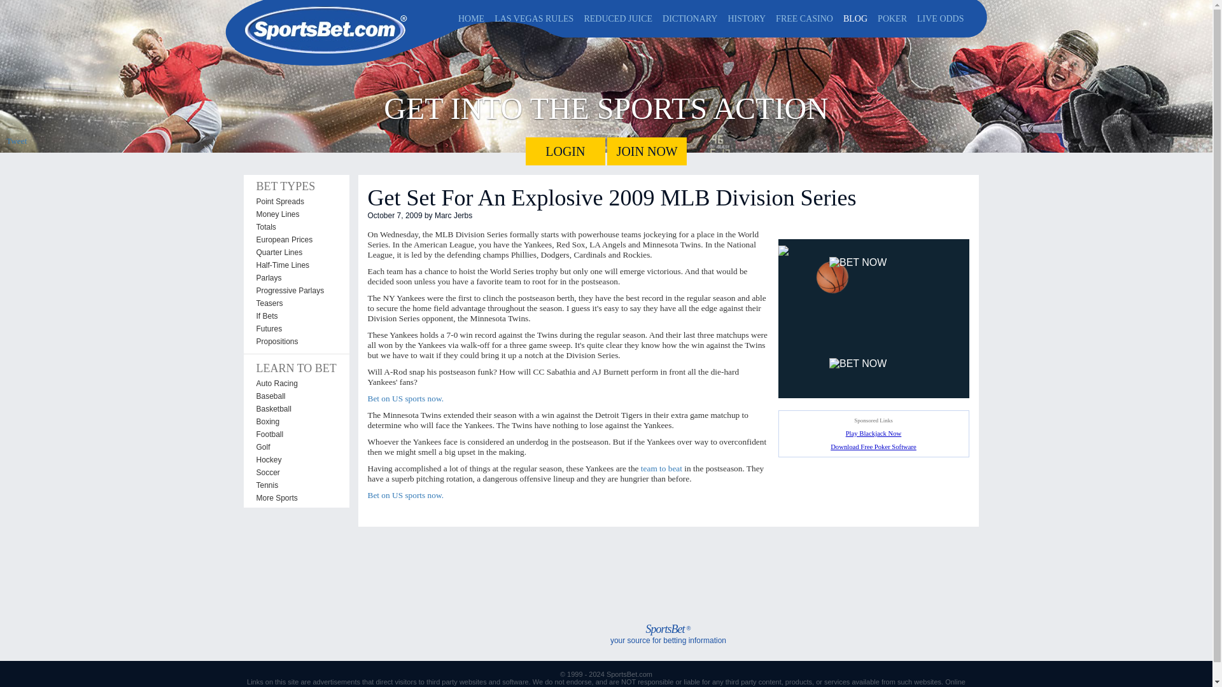 This screenshot has height=687, width=1222. I want to click on Half-Time Lines, so click(295, 265).